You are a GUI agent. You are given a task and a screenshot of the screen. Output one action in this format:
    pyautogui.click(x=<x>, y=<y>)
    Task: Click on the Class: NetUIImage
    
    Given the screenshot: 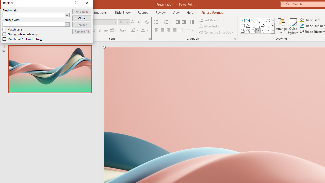 What is the action you would take?
    pyautogui.click(x=273, y=30)
    